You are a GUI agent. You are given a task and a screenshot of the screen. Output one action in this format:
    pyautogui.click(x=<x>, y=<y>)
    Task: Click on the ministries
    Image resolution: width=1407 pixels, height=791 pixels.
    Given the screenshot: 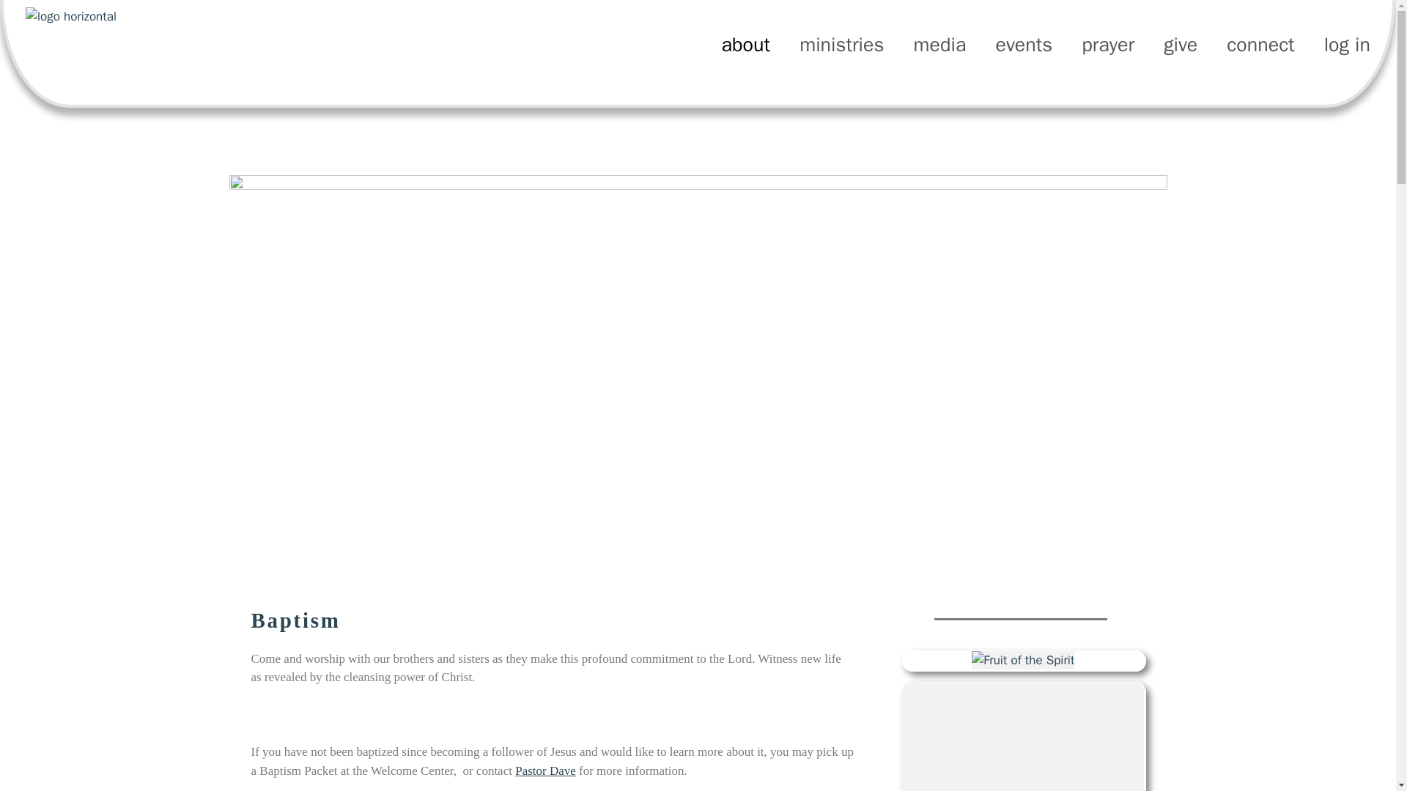 What is the action you would take?
    pyautogui.click(x=841, y=45)
    